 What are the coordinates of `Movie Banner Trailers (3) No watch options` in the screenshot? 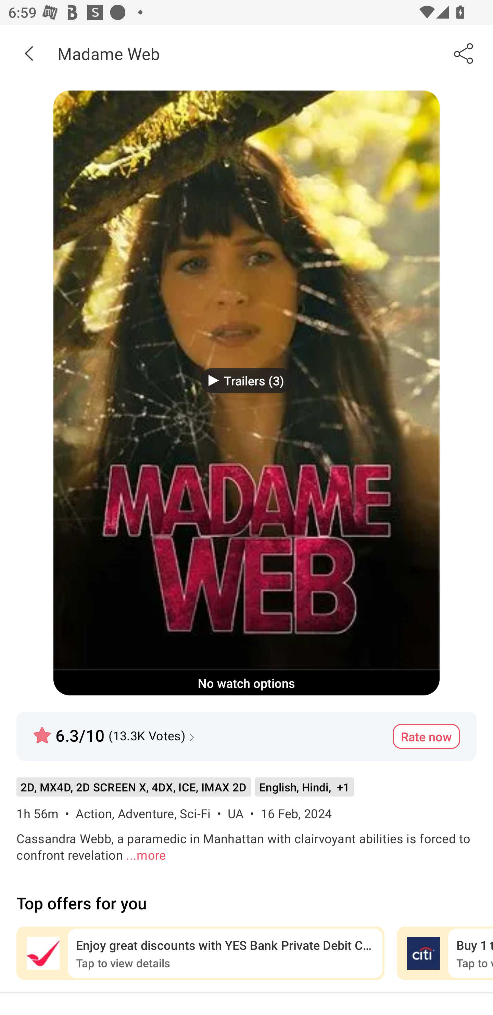 It's located at (246, 393).